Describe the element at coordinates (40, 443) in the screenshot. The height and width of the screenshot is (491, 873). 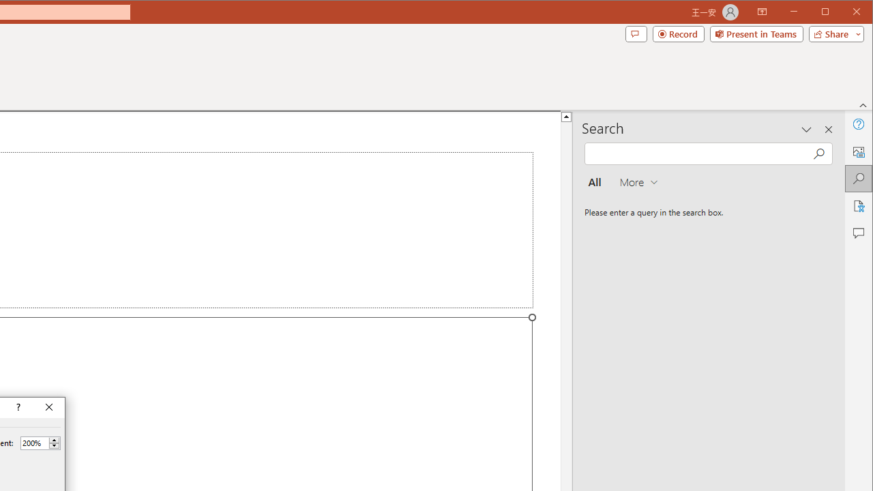
I see `Percent` at that location.